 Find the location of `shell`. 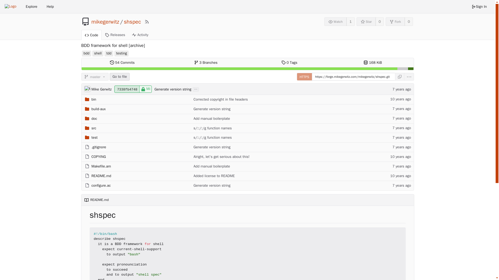

shell is located at coordinates (98, 53).